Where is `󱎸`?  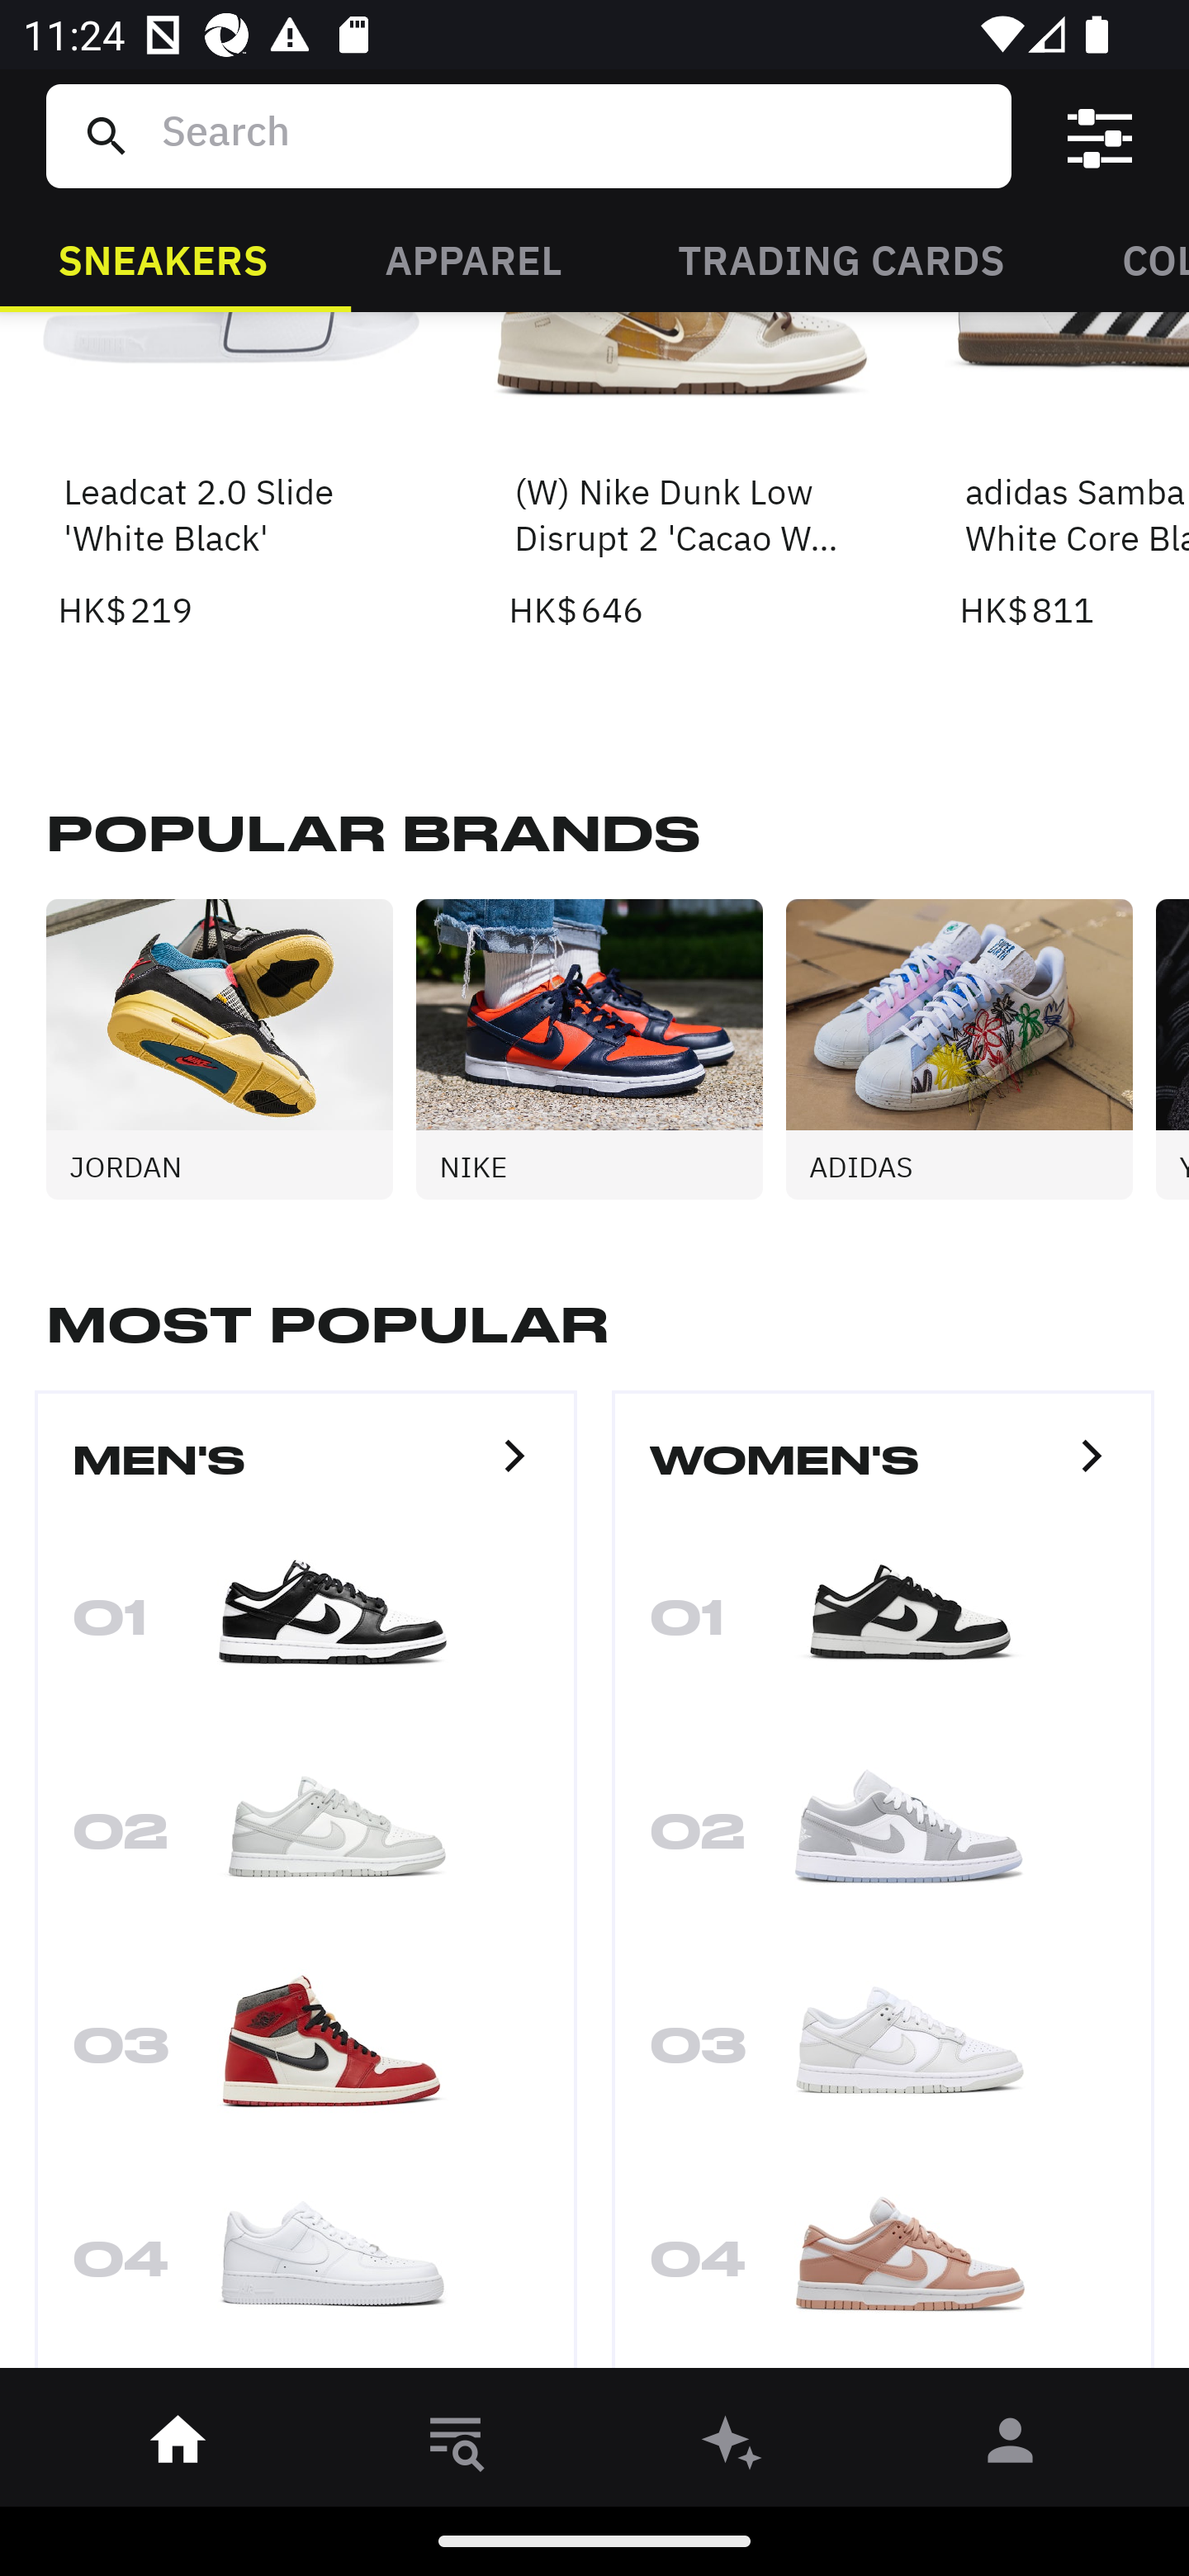
󱎸 is located at coordinates (456, 2446).